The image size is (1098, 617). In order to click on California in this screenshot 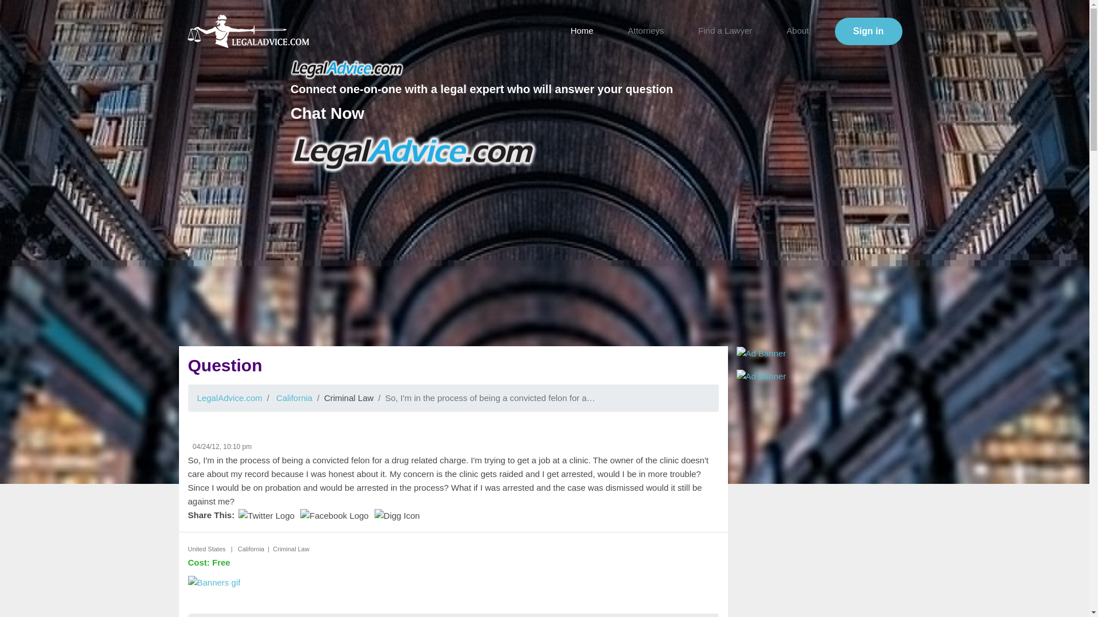, I will do `click(294, 398)`.